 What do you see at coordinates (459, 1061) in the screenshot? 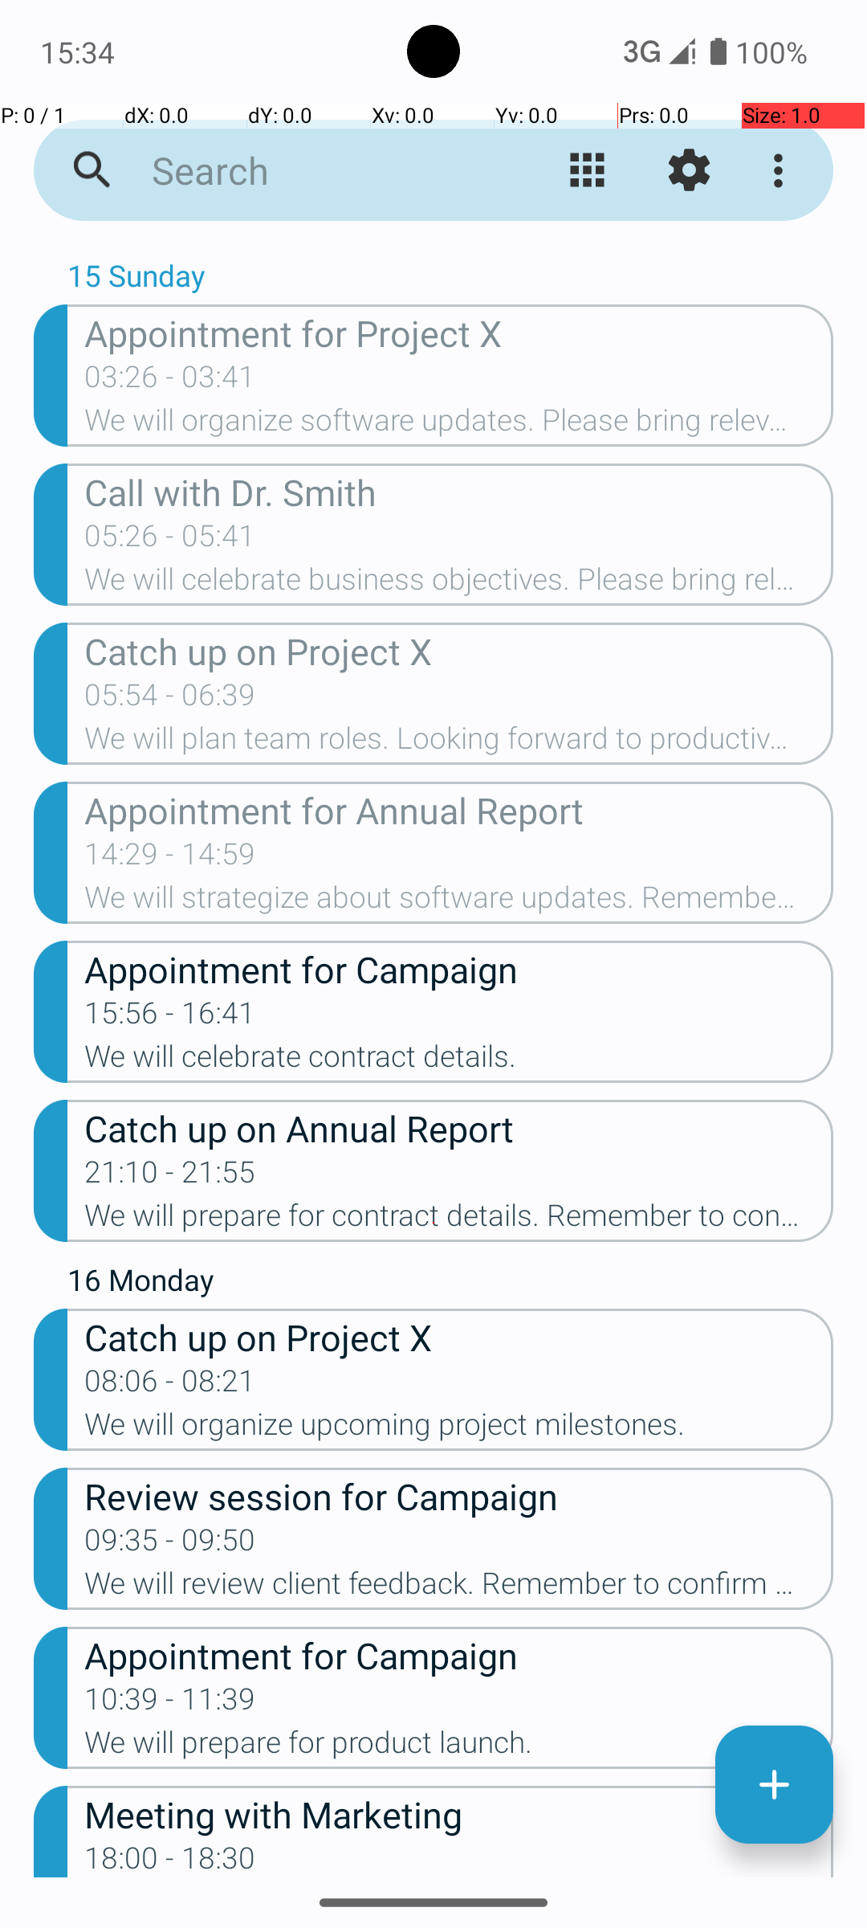
I see `We will celebrate contract details.` at bounding box center [459, 1061].